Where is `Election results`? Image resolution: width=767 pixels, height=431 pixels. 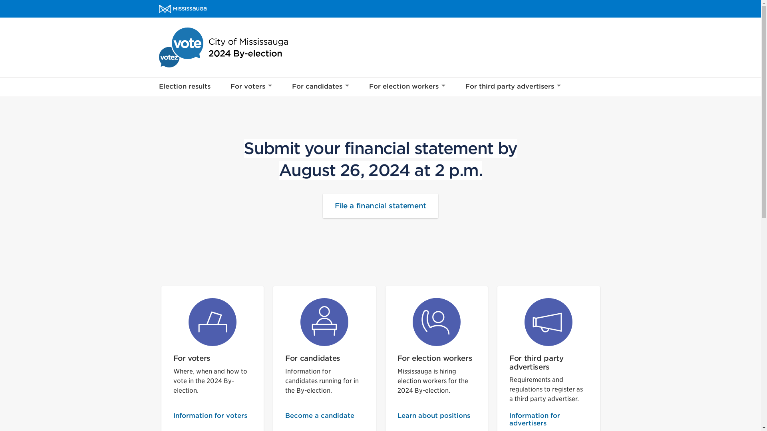
Election results is located at coordinates (185, 87).